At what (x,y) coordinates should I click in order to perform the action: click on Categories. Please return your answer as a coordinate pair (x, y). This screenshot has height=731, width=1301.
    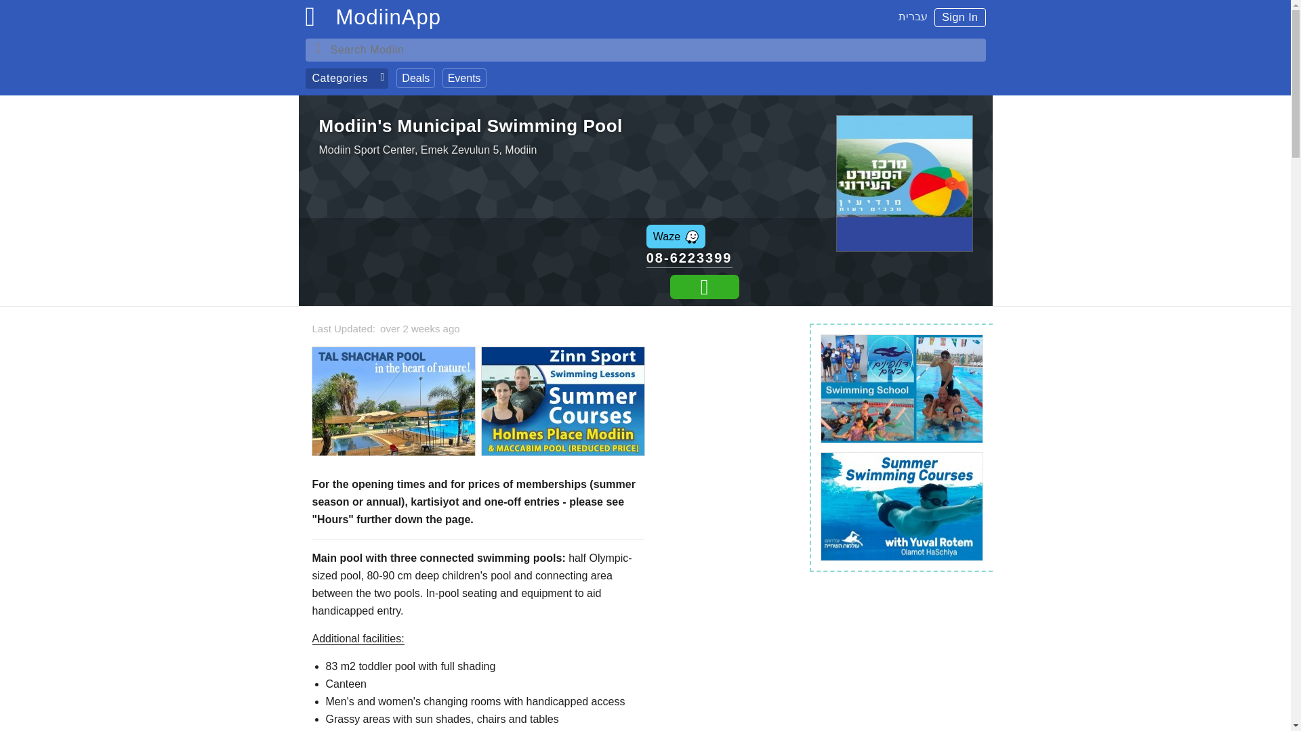
    Looking at the image, I should click on (346, 79).